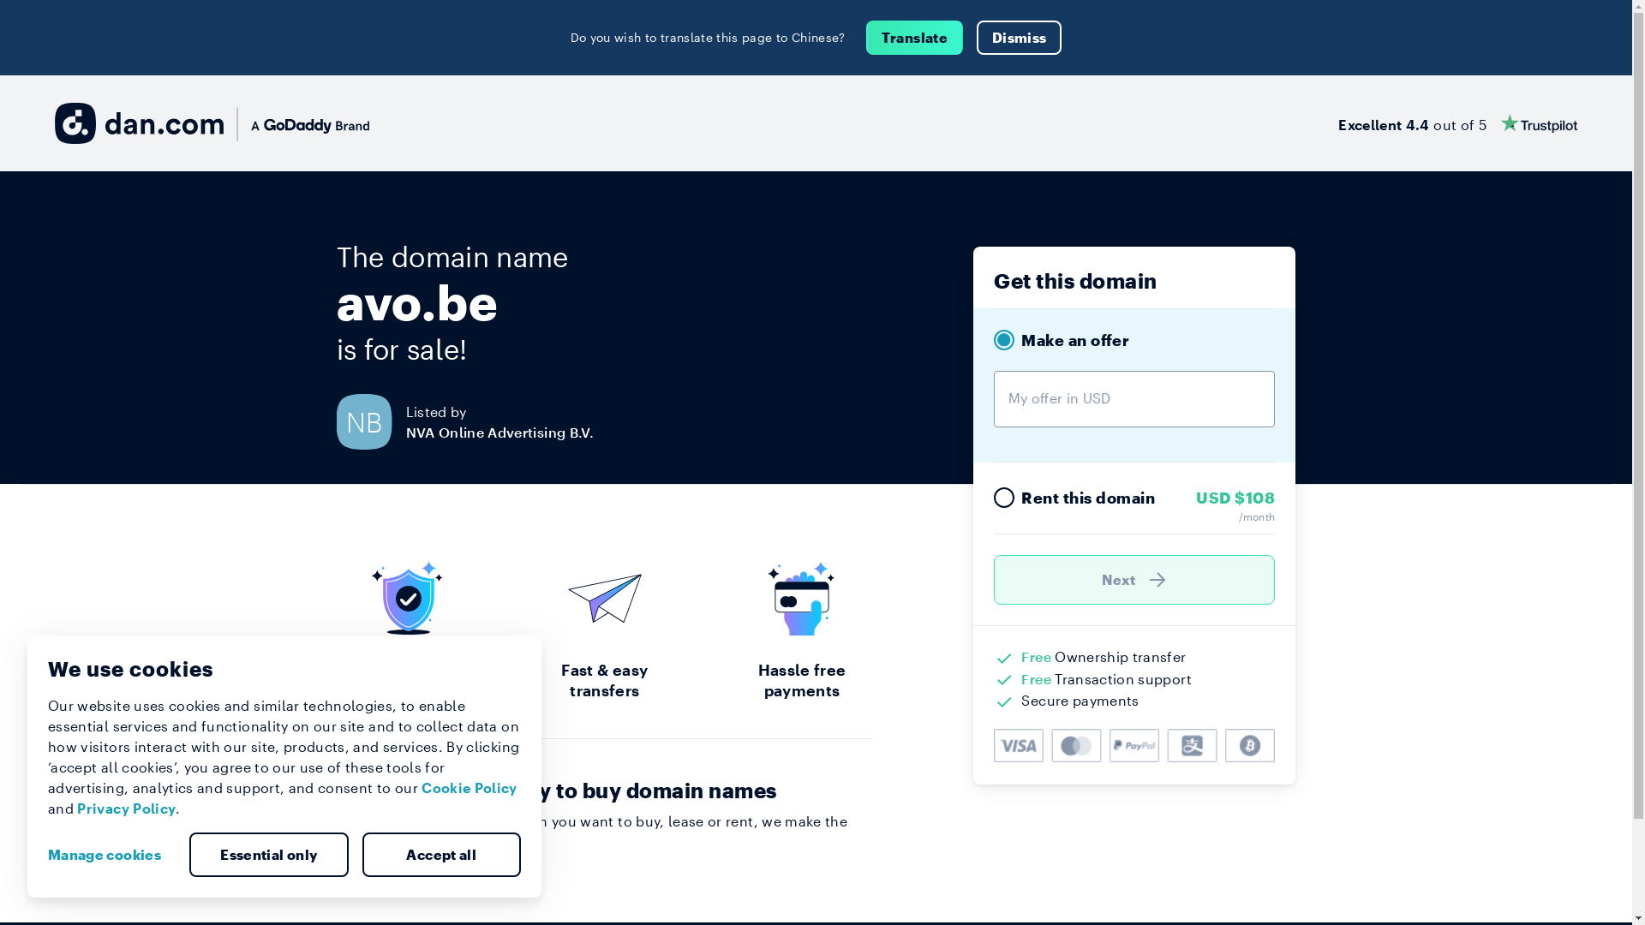 Image resolution: width=1645 pixels, height=925 pixels. Describe the element at coordinates (269, 855) in the screenshot. I see `Essential only` at that location.